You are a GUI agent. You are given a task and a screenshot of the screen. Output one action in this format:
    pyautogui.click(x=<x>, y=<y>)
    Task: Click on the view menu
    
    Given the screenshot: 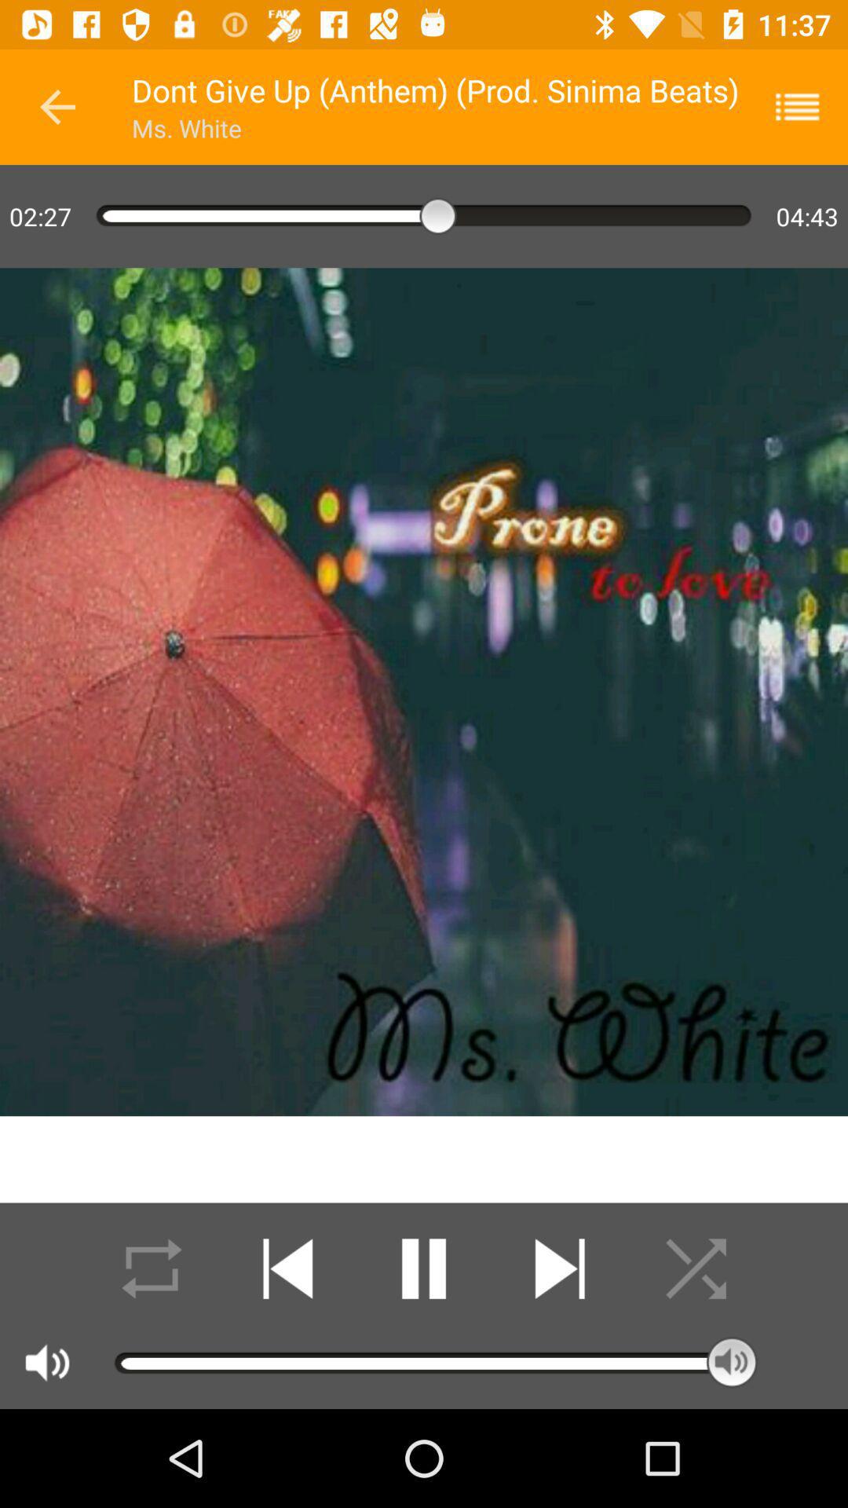 What is the action you would take?
    pyautogui.click(x=807, y=107)
    